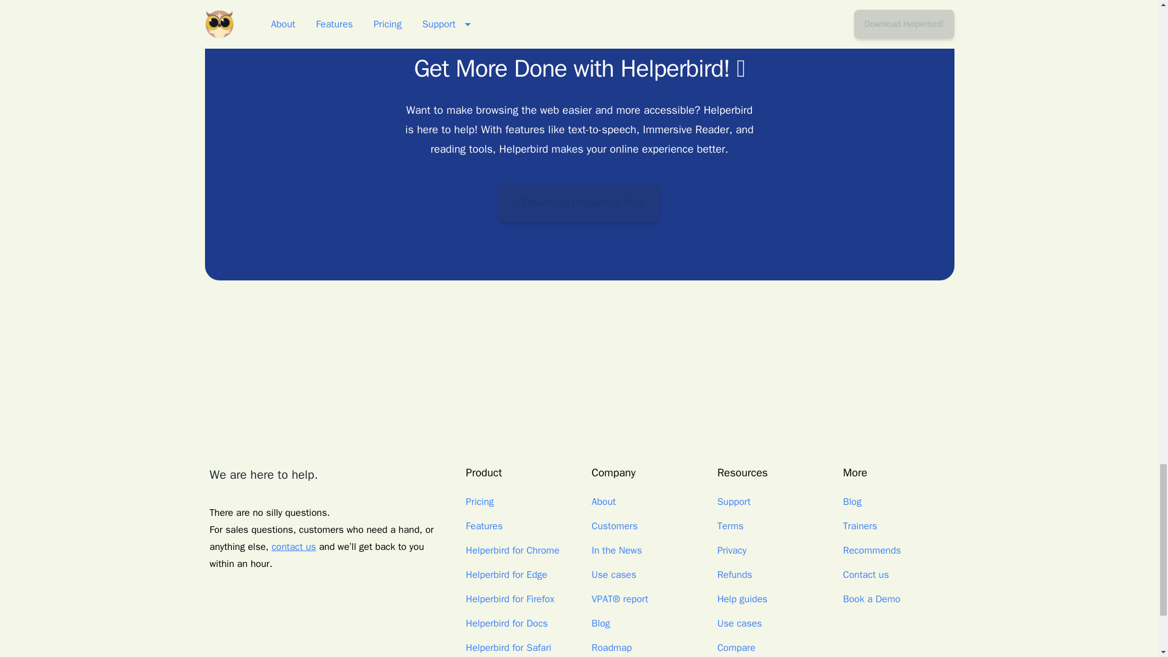 The image size is (1168, 657). I want to click on Learn more about Helperbird's Chrome extension, so click(512, 550).